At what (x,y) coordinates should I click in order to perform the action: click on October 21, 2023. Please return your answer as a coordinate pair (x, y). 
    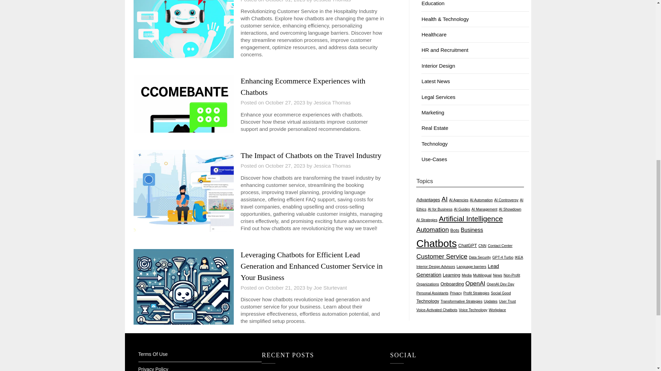
    Looking at the image, I should click on (285, 288).